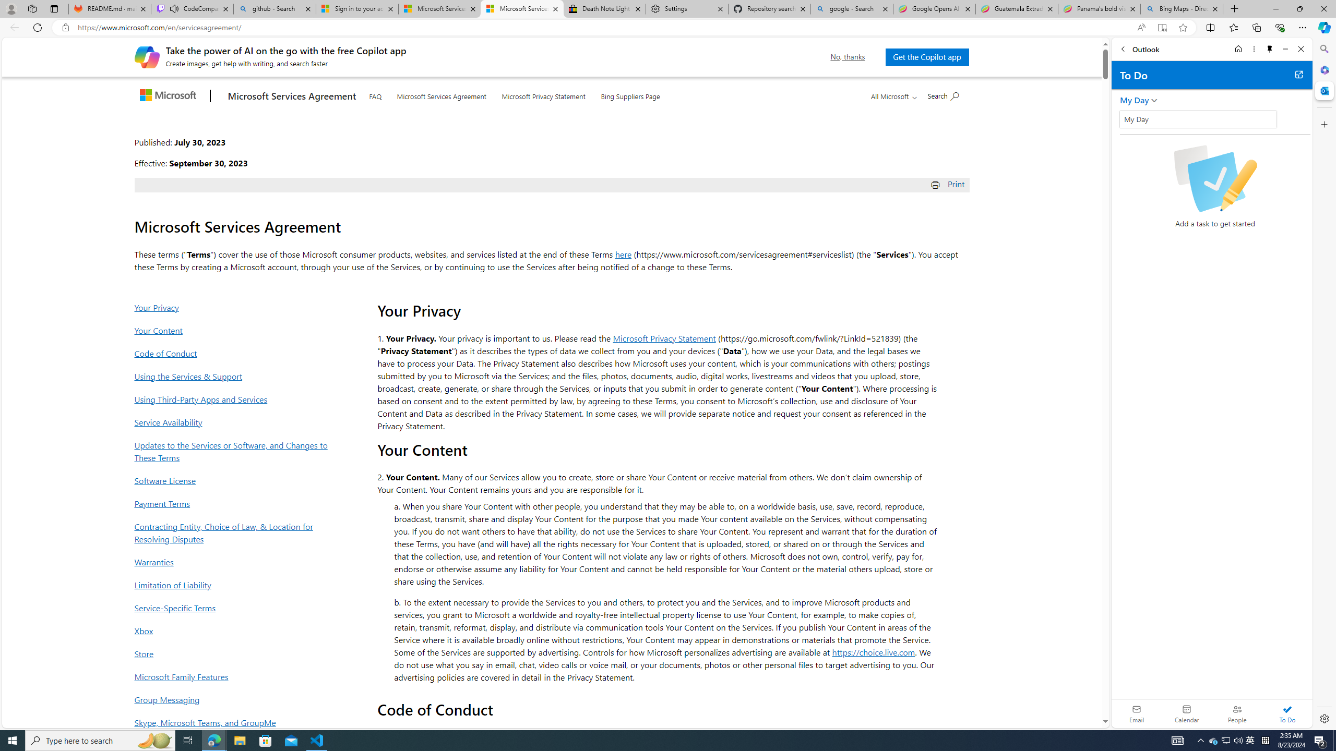 The height and width of the screenshot is (751, 1336). I want to click on My Day, so click(1197, 119).